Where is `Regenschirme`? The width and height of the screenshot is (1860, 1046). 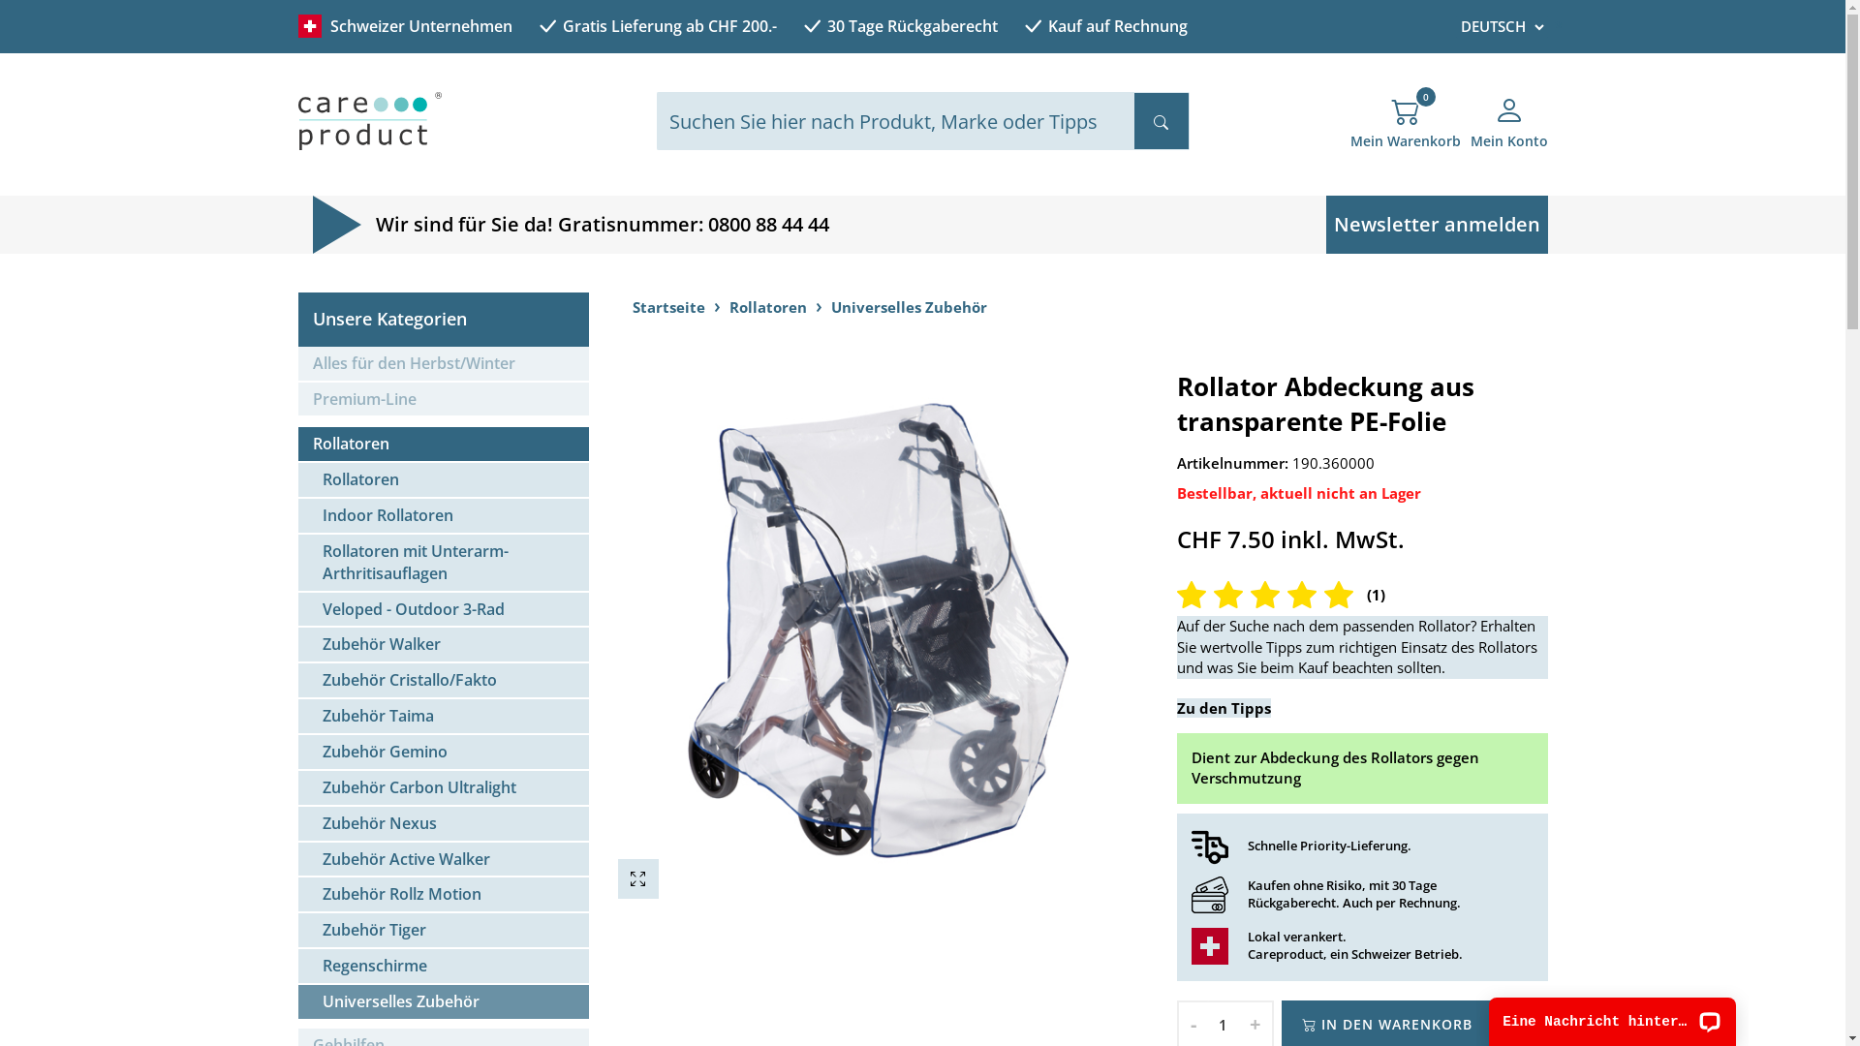 Regenschirme is located at coordinates (444, 967).